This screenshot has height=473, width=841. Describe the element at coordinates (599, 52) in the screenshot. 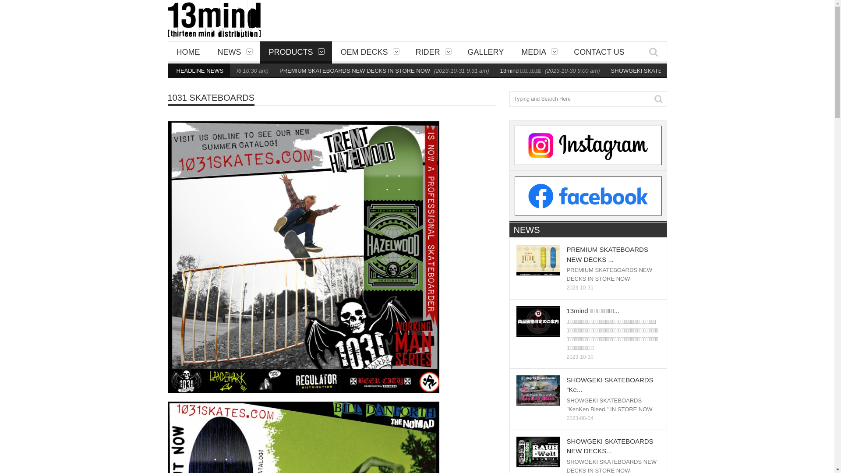

I see `CONTACT US` at that location.